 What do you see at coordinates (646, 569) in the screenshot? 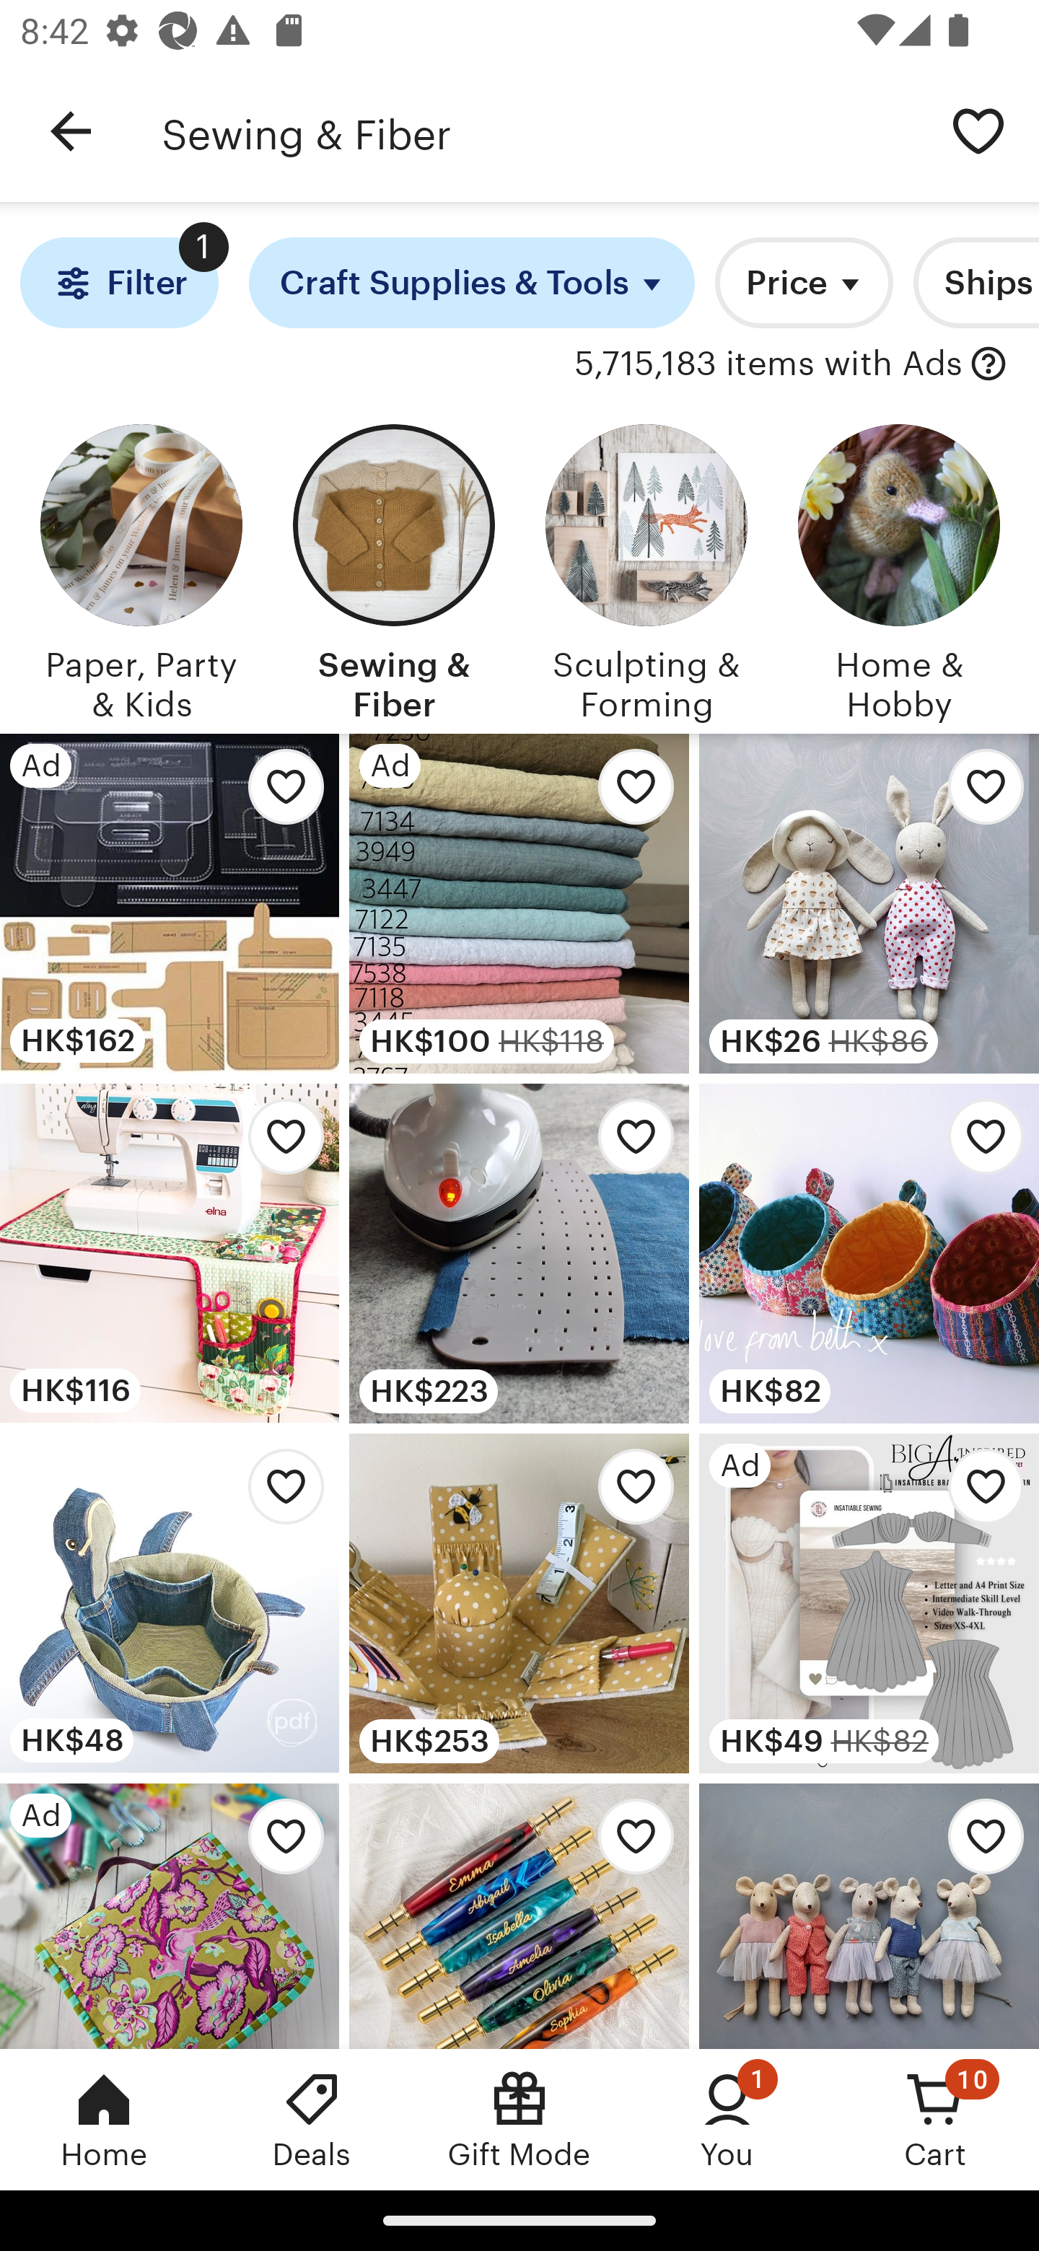
I see `Sculpting & Forming` at bounding box center [646, 569].